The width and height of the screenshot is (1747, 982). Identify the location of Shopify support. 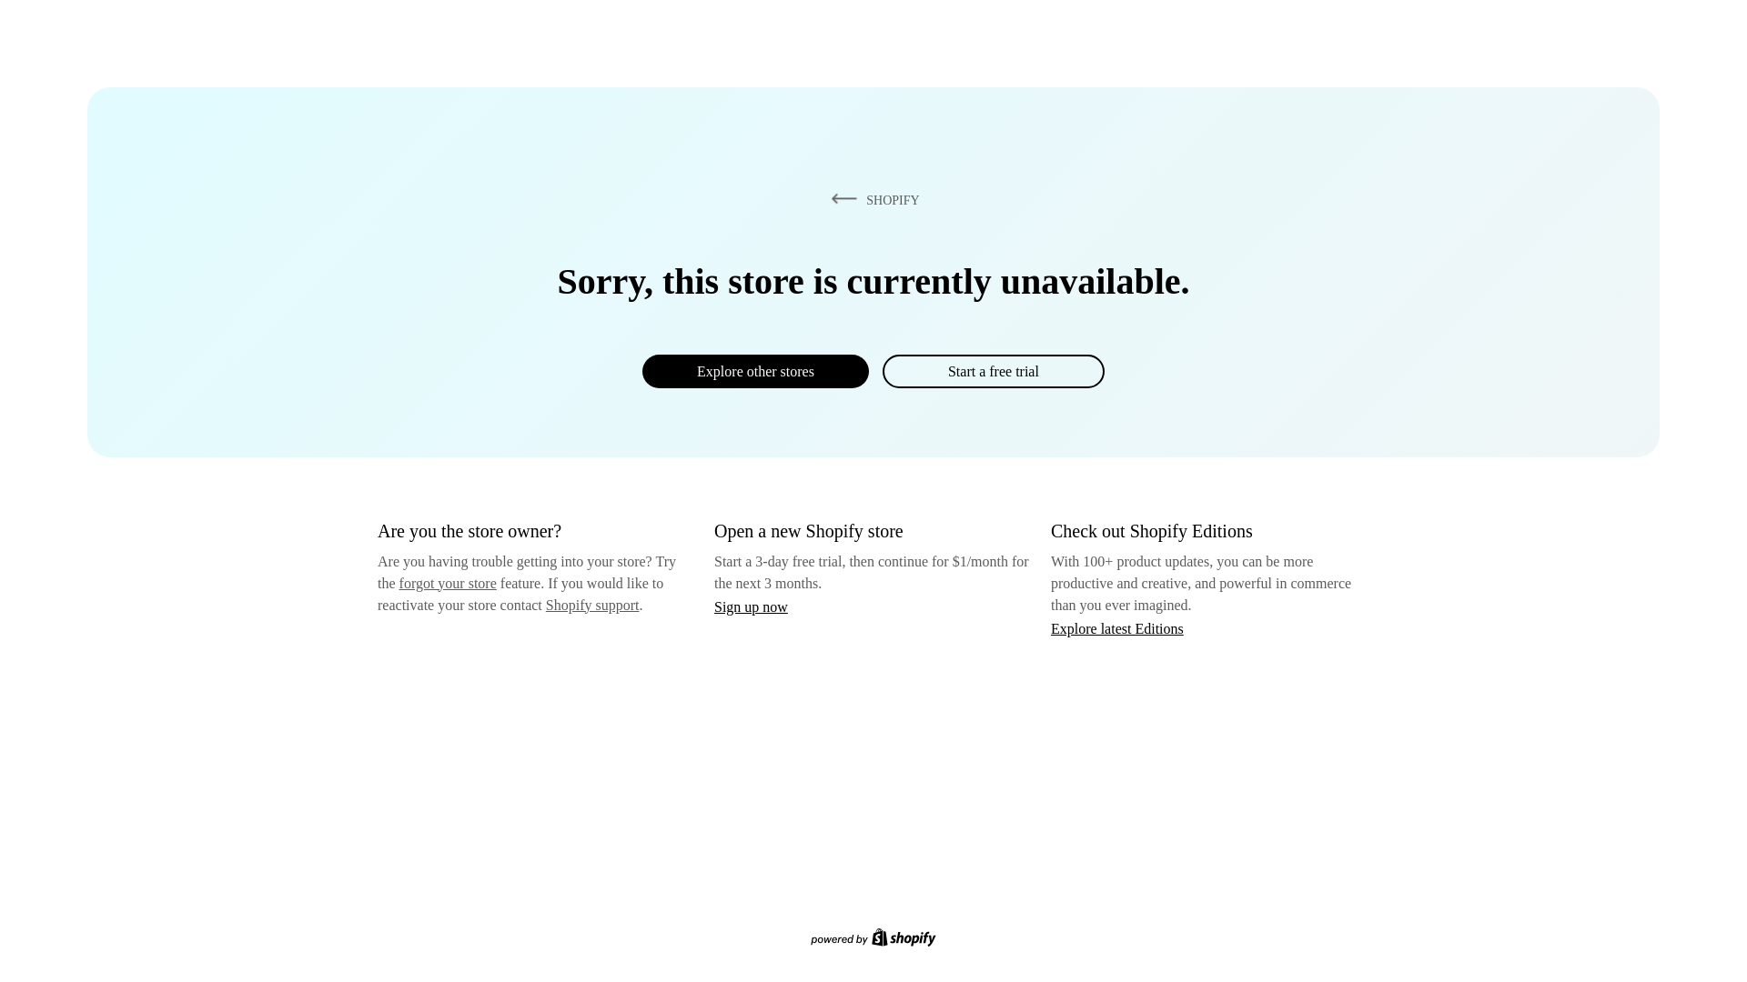
(591, 604).